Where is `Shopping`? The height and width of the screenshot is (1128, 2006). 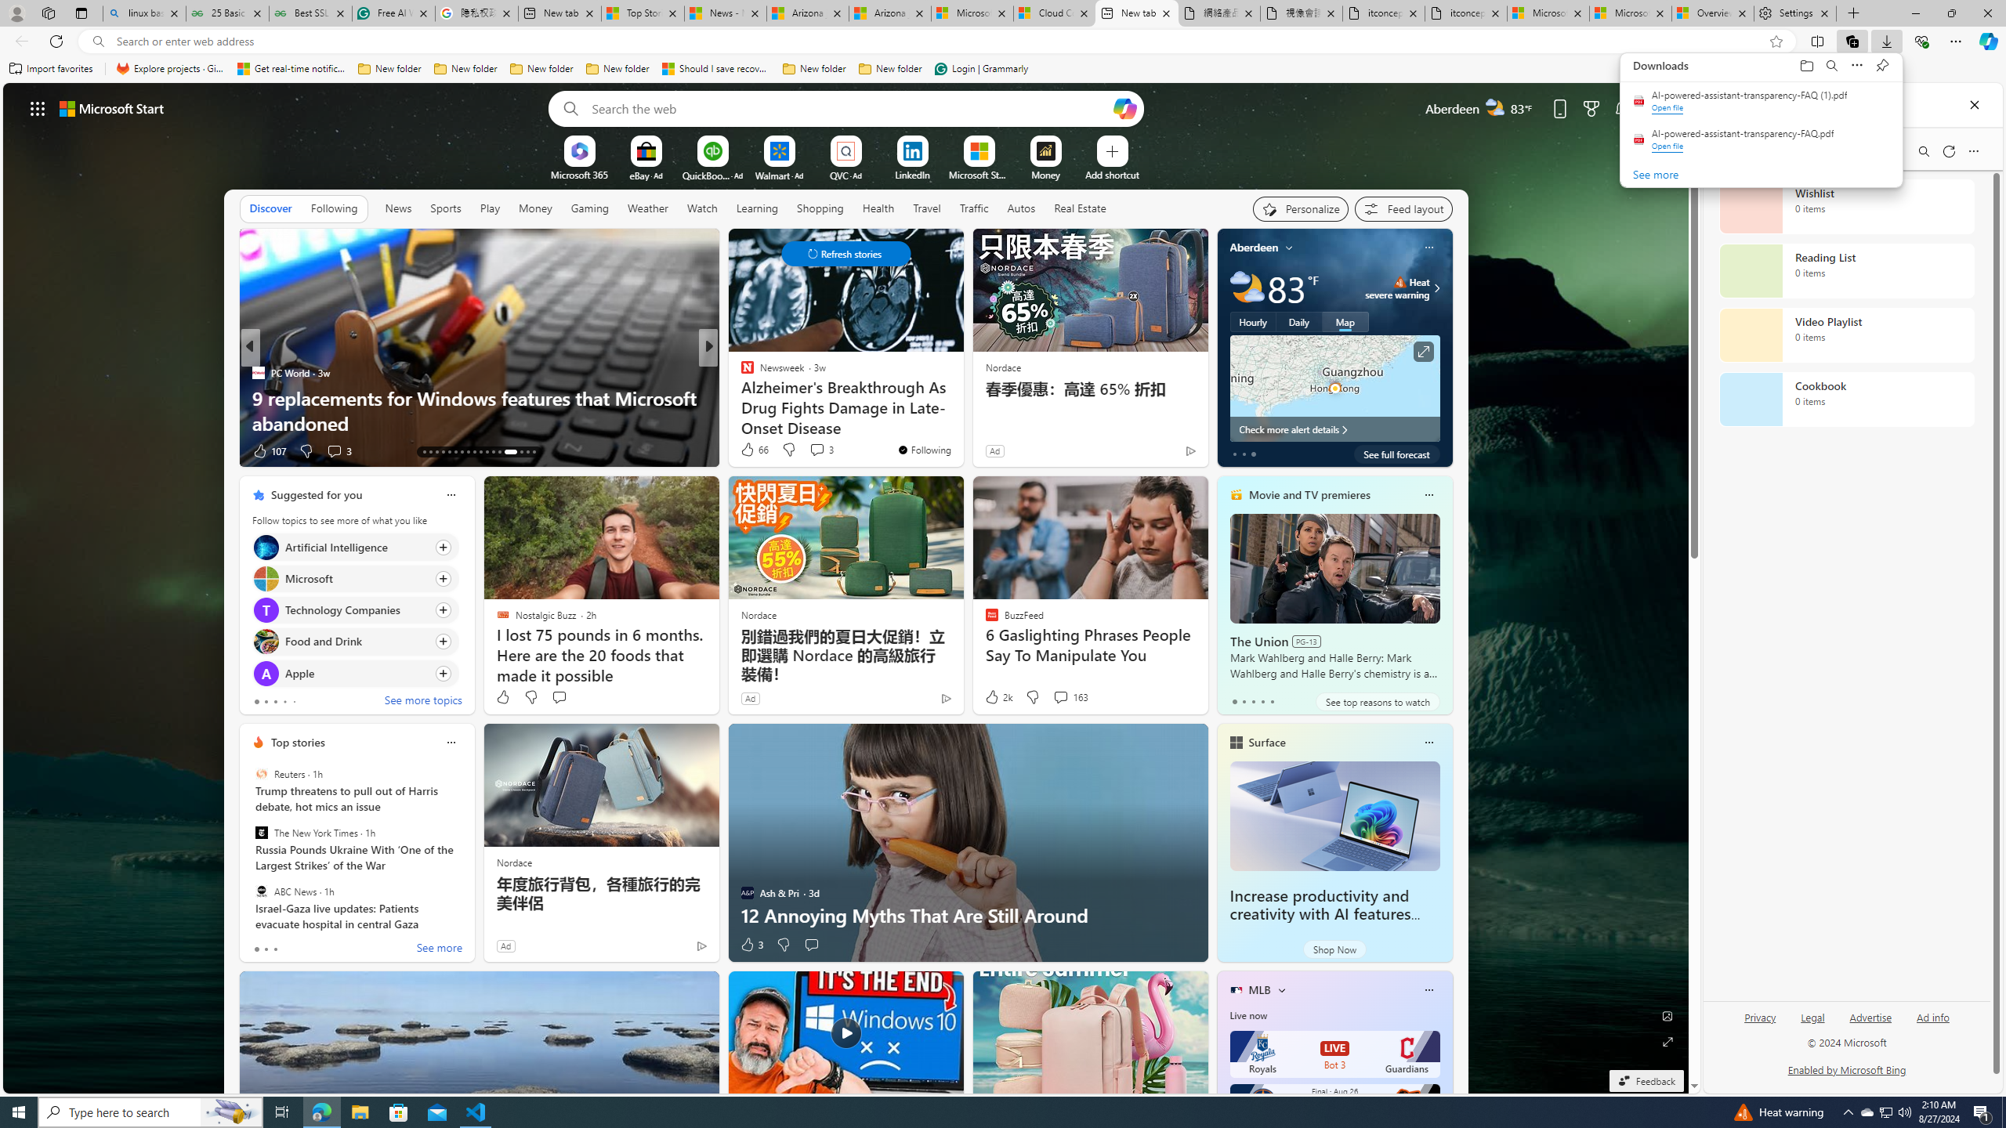
Shopping is located at coordinates (819, 208).